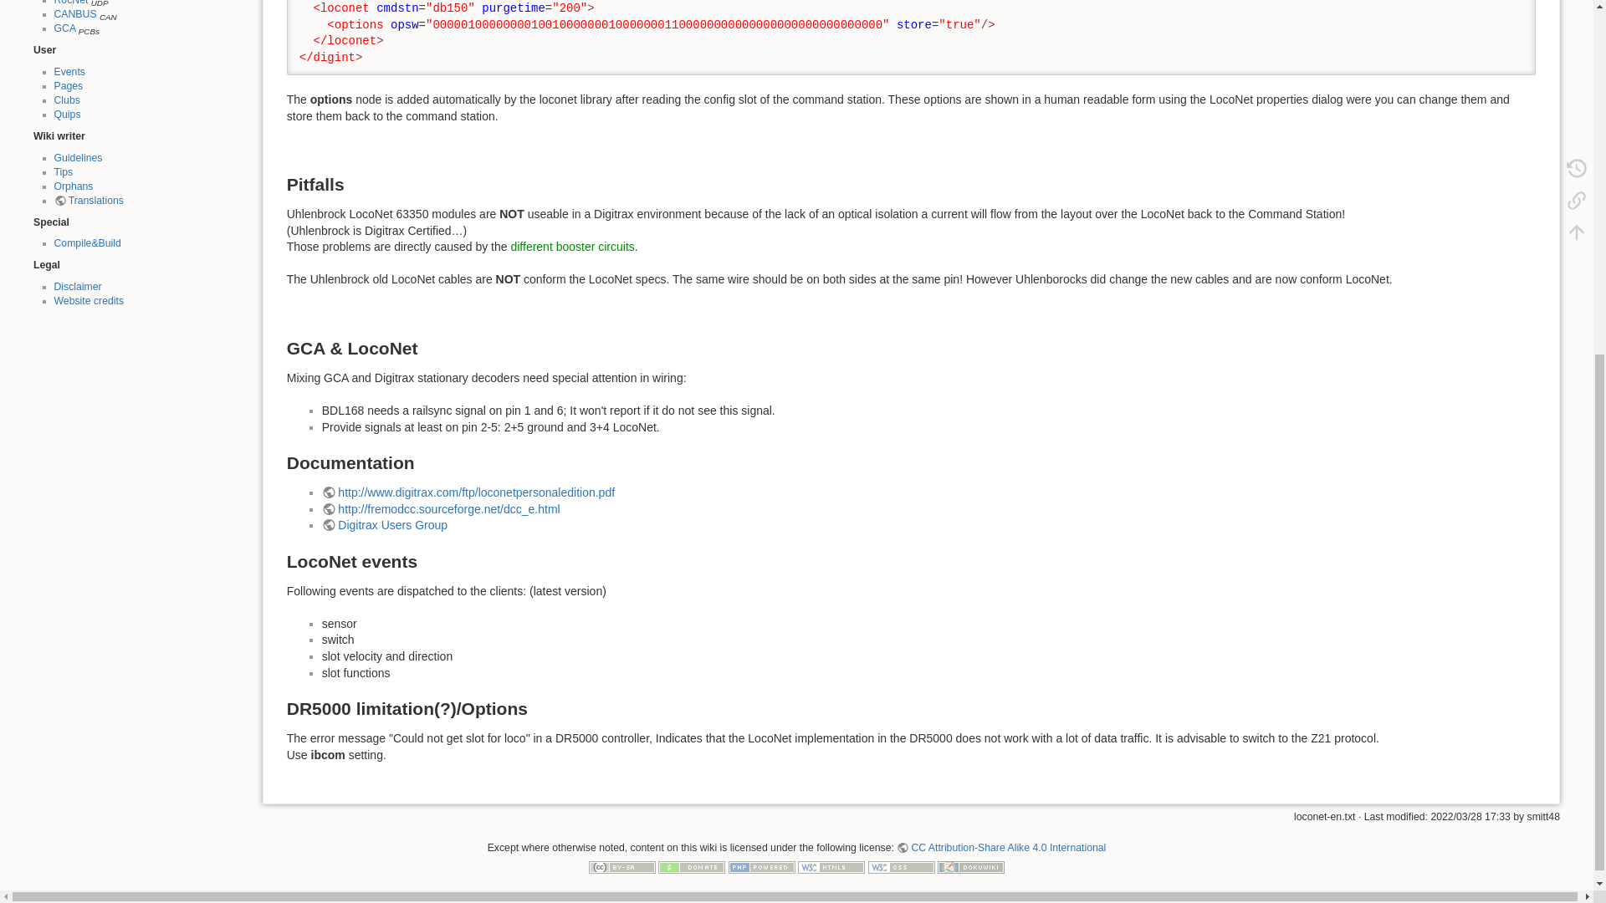 This screenshot has width=1606, height=903. What do you see at coordinates (73, 186) in the screenshot?
I see `Orphans` at bounding box center [73, 186].